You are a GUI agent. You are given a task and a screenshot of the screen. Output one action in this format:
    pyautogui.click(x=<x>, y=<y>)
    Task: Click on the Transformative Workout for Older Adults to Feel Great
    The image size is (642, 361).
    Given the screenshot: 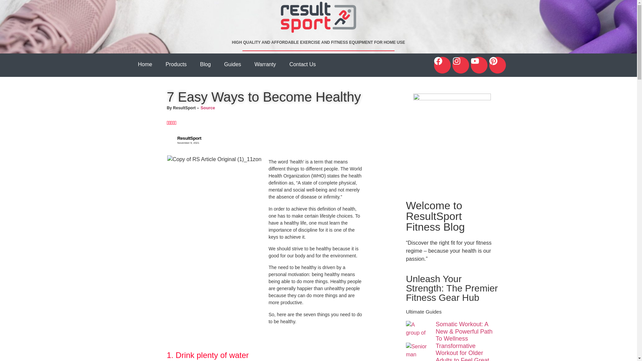 What is the action you would take?
    pyautogui.click(x=462, y=352)
    